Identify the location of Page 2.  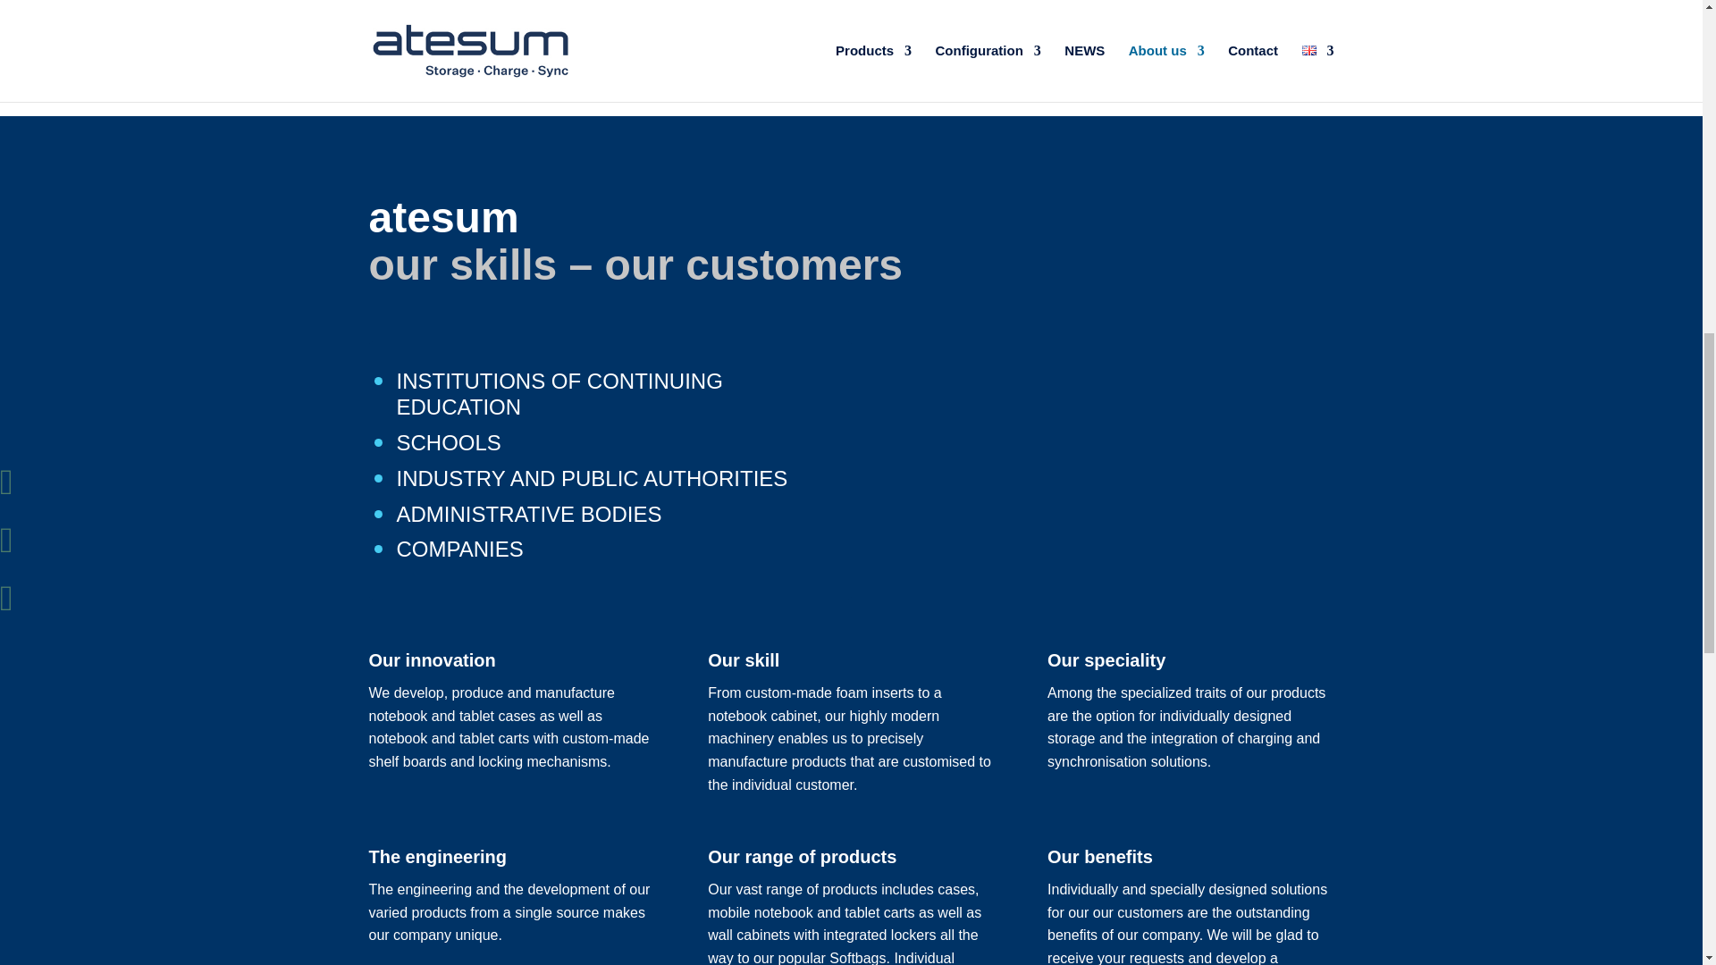
(1190, 727).